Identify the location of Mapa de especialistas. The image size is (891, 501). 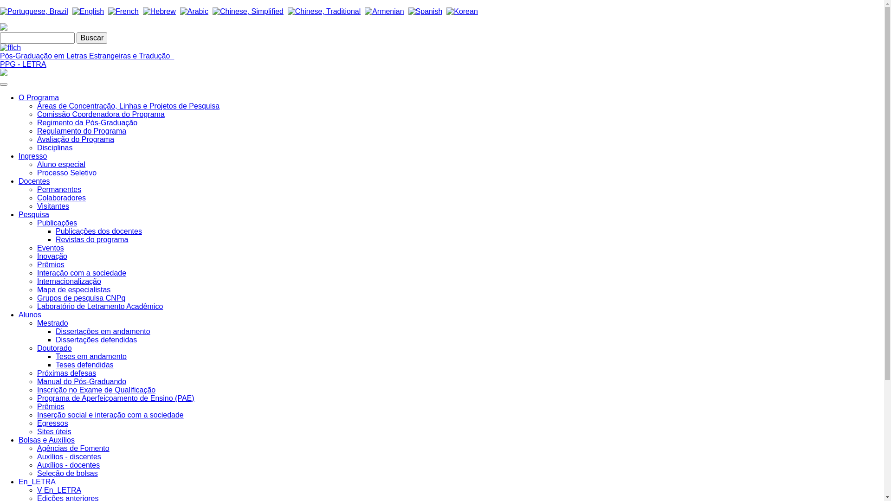
(74, 289).